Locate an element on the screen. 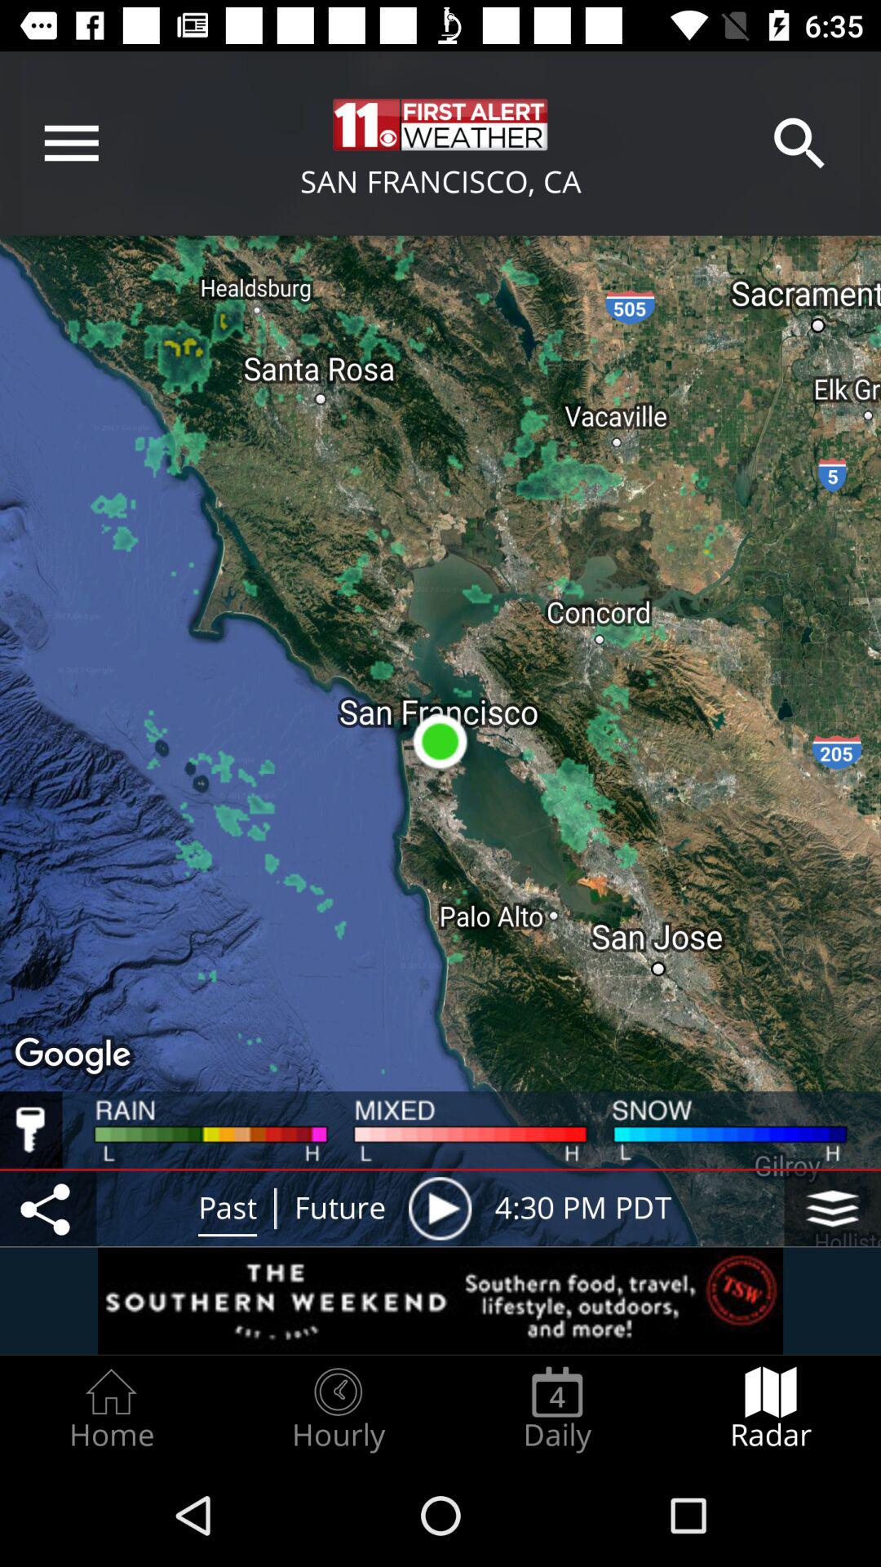 This screenshot has height=1567, width=881. third option at bottom of page is located at coordinates (558, 1409).